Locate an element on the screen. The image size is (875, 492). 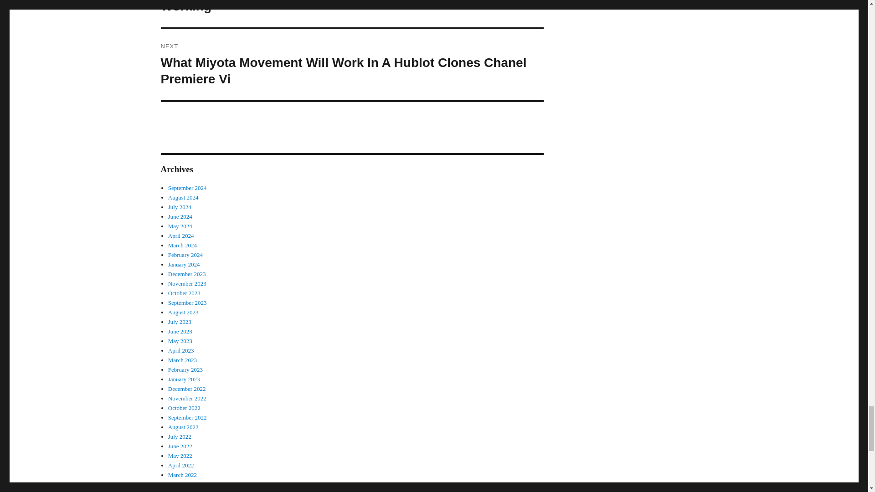
April 2023 is located at coordinates (181, 350).